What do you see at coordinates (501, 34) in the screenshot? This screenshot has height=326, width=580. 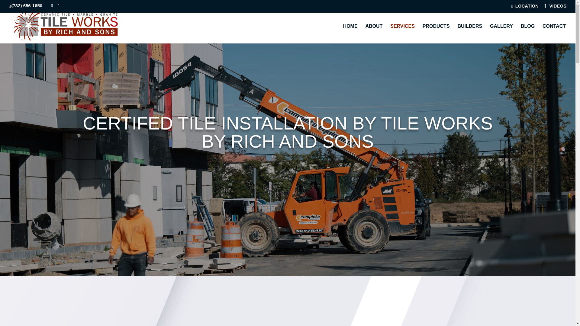 I see `GALLERY` at bounding box center [501, 34].